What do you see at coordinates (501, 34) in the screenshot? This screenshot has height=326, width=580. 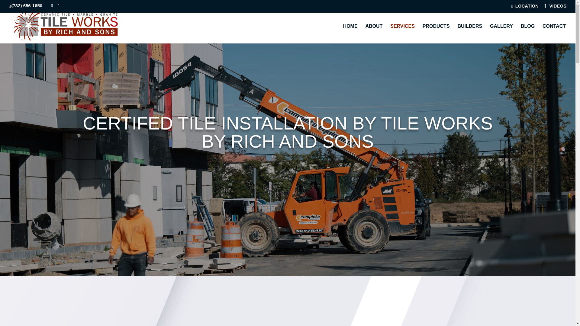 I see `GALLERY` at bounding box center [501, 34].